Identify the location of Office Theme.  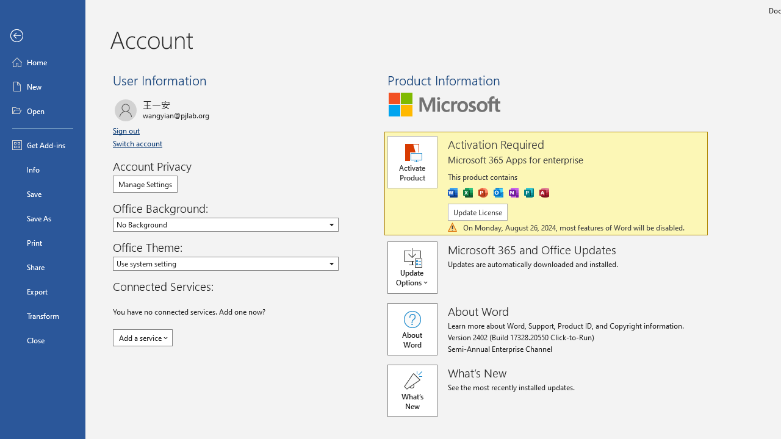
(226, 263).